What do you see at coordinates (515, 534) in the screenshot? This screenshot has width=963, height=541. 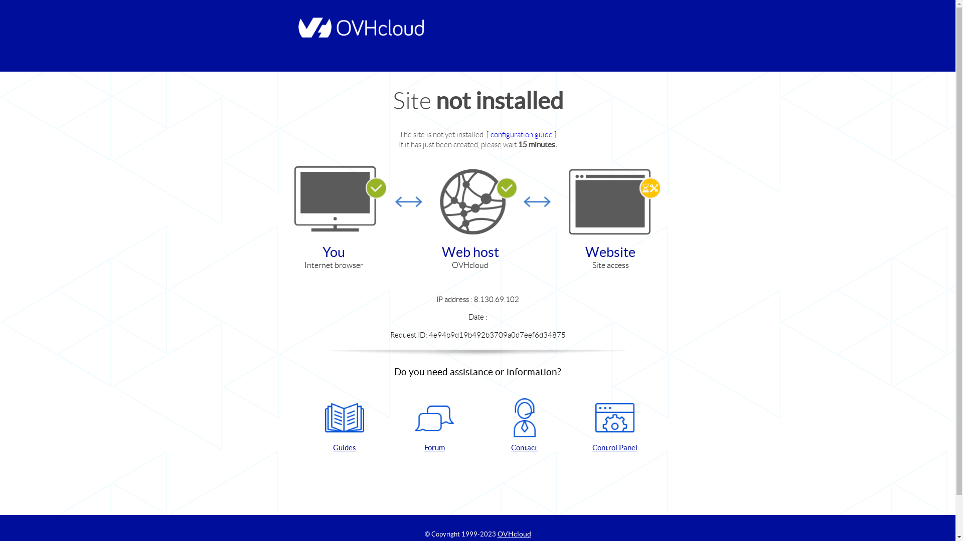 I see `OVHcloud` at bounding box center [515, 534].